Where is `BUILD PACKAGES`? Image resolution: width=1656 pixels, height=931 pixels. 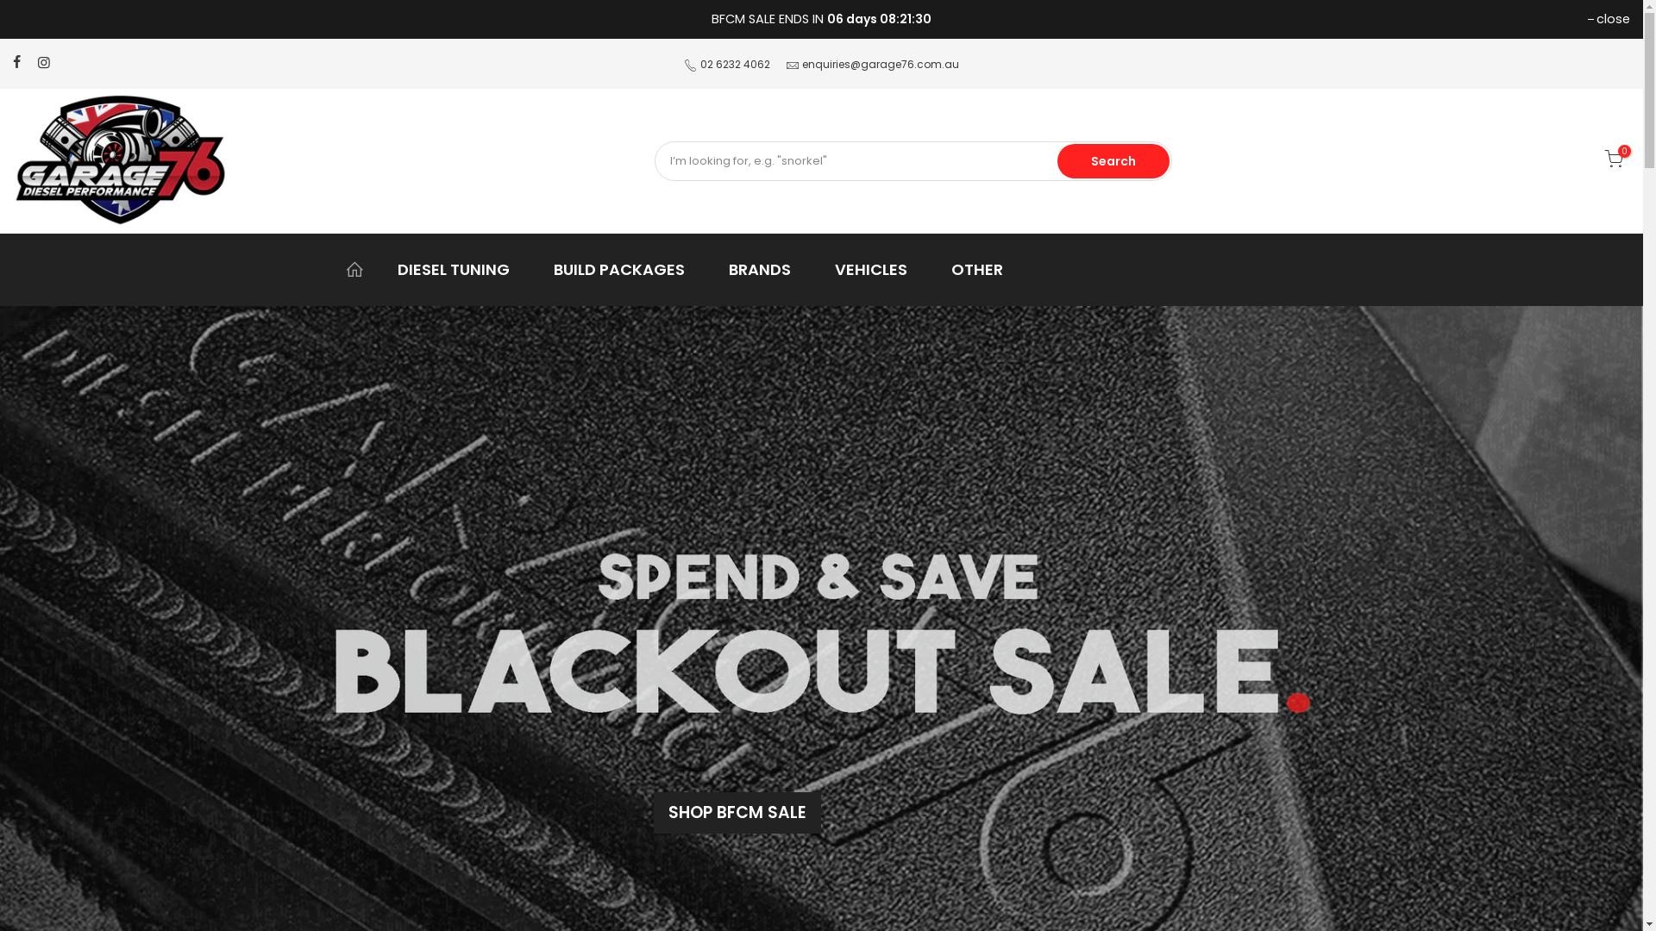 BUILD PACKAGES is located at coordinates (626, 270).